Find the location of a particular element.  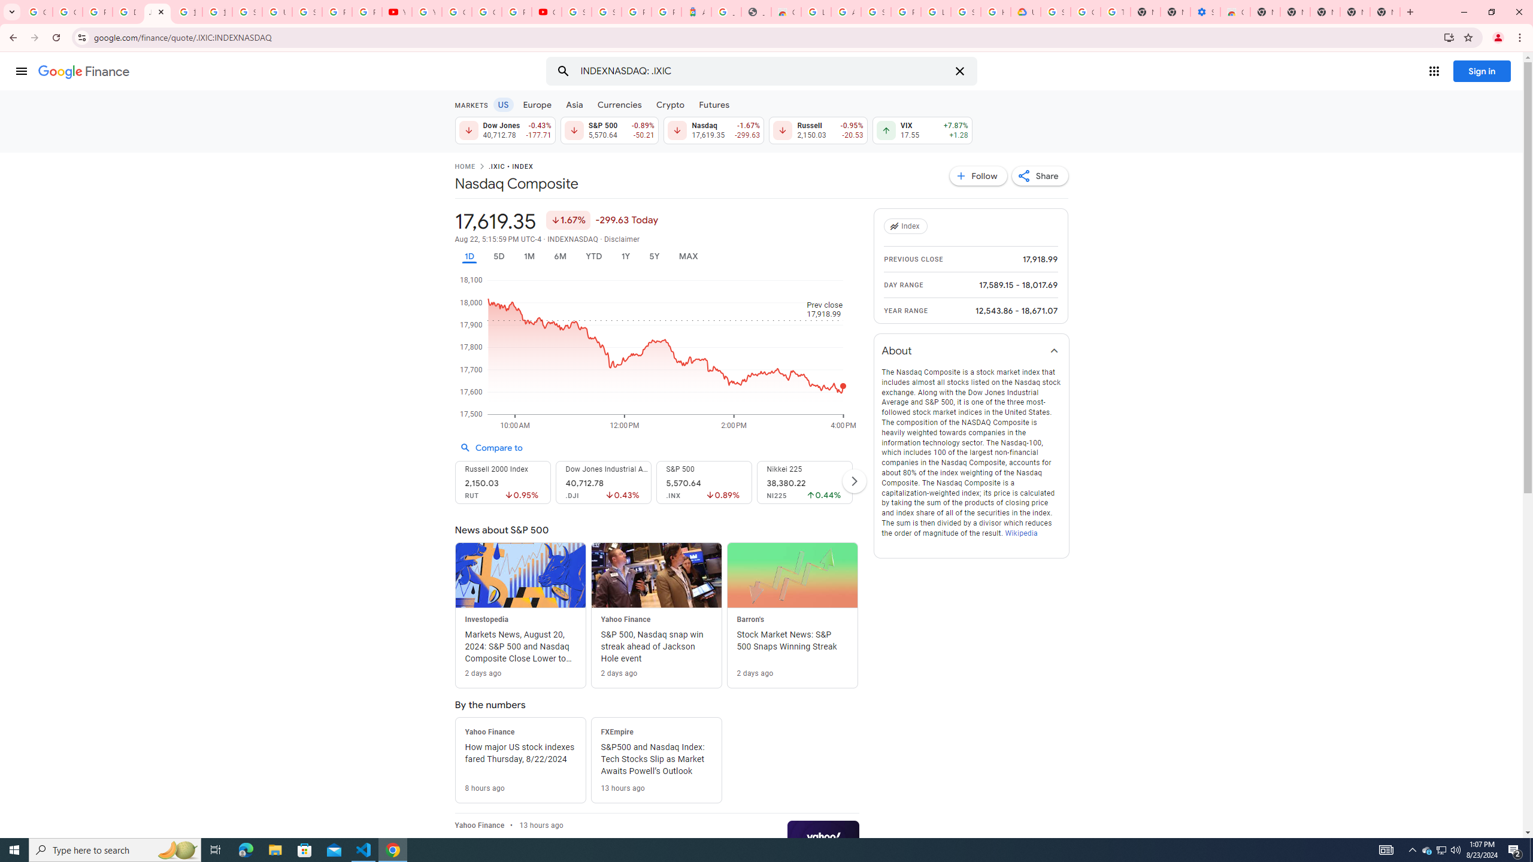

Index is located at coordinates (907, 226).